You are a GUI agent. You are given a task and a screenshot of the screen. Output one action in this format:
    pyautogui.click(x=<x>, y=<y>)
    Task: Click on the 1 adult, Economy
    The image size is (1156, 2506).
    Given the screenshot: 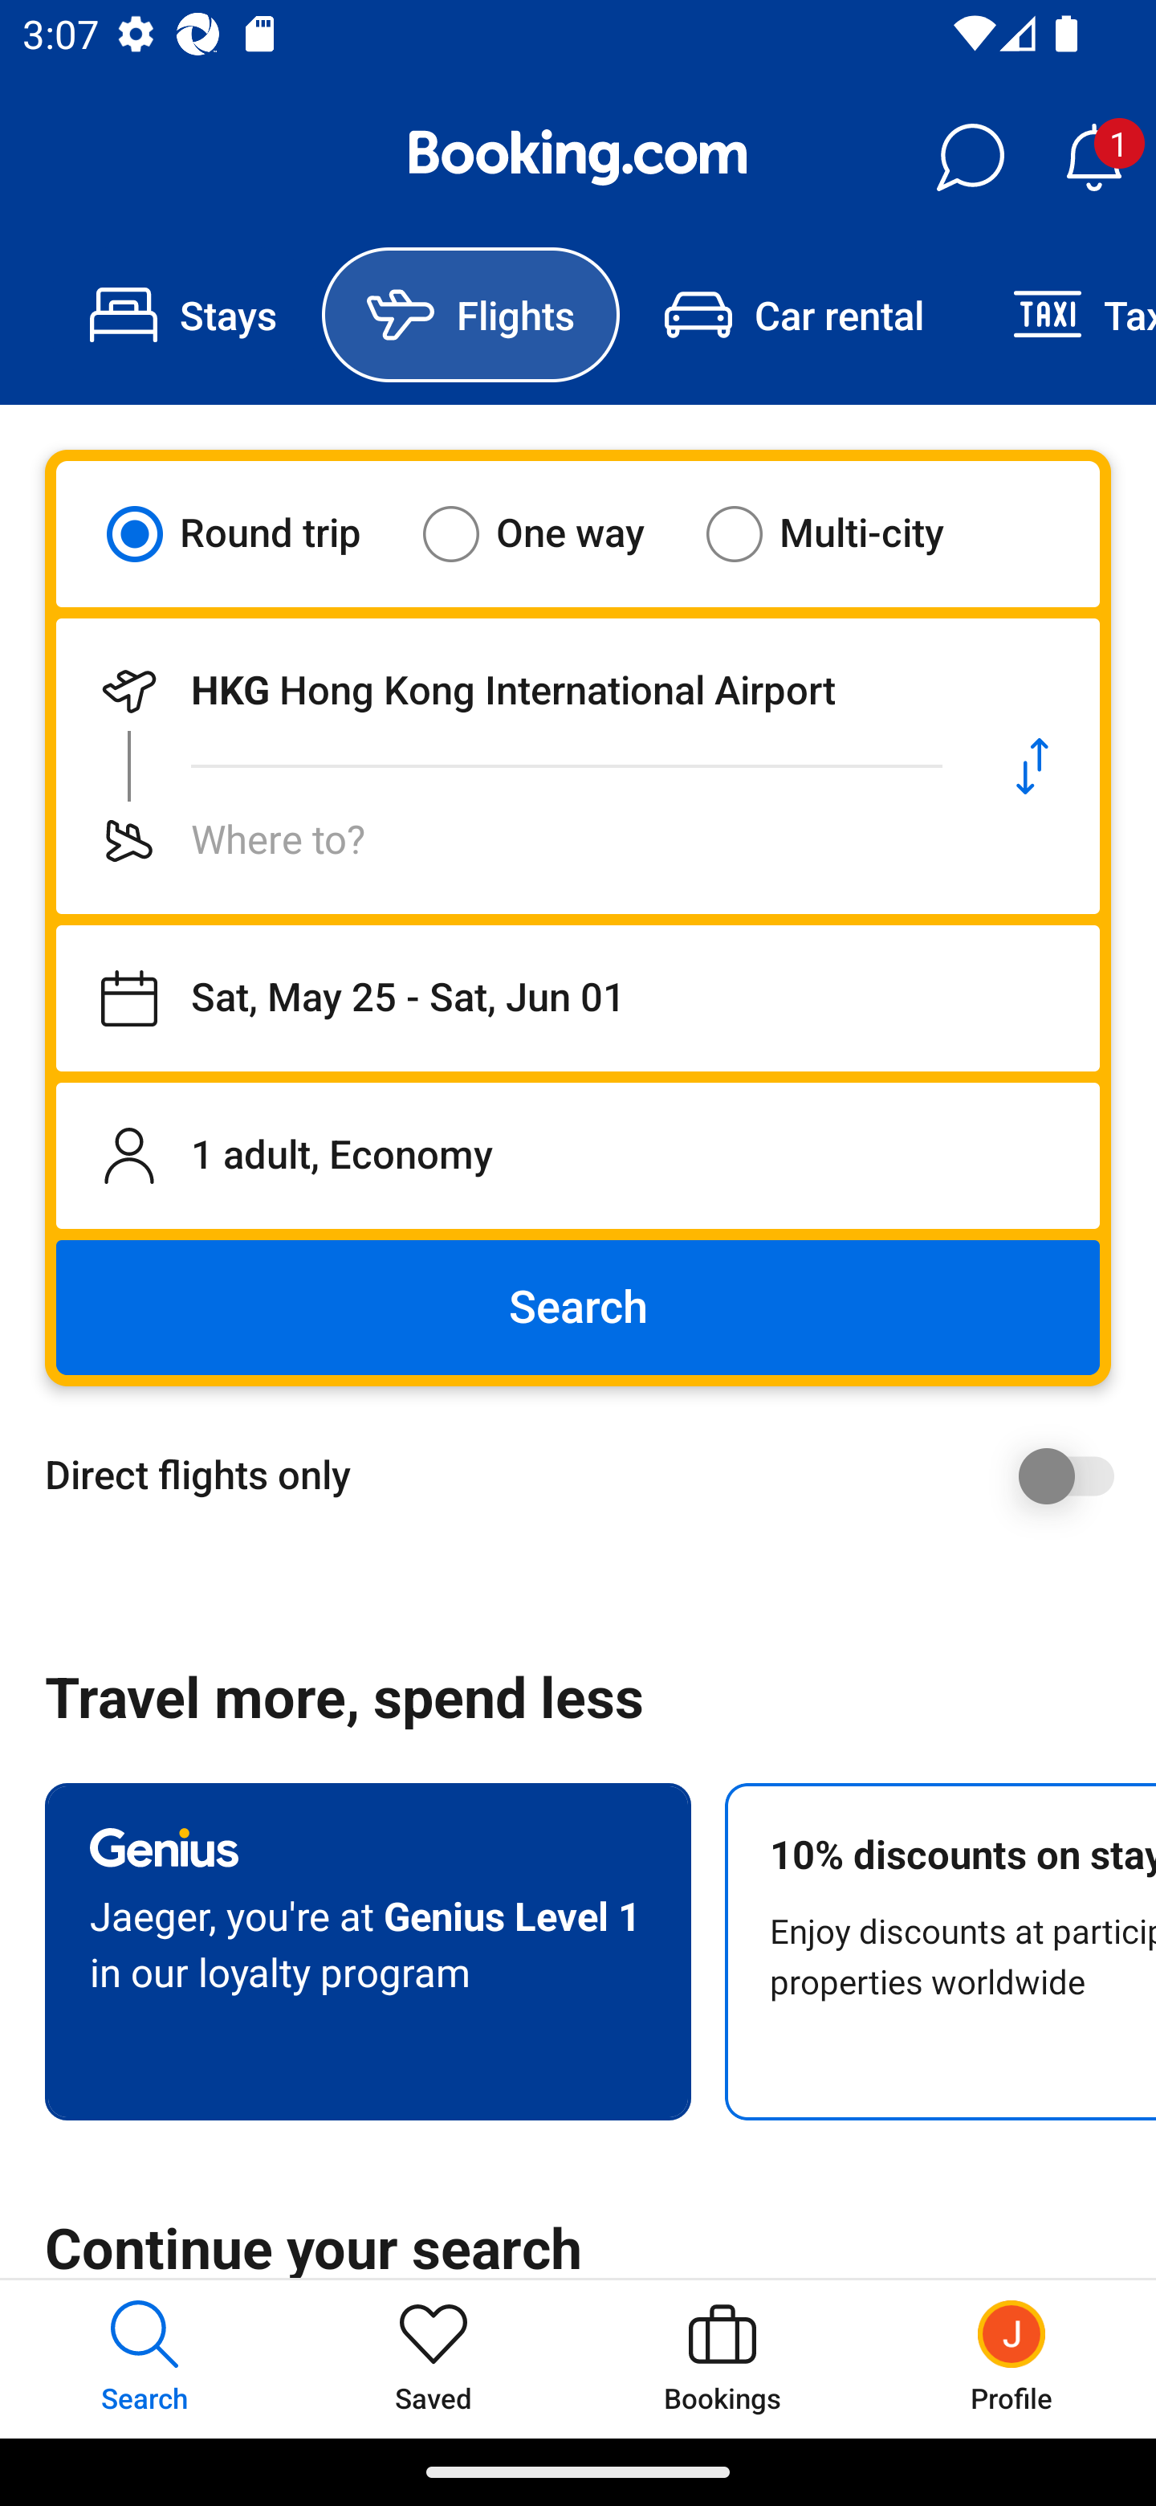 What is the action you would take?
    pyautogui.click(x=578, y=1155)
    